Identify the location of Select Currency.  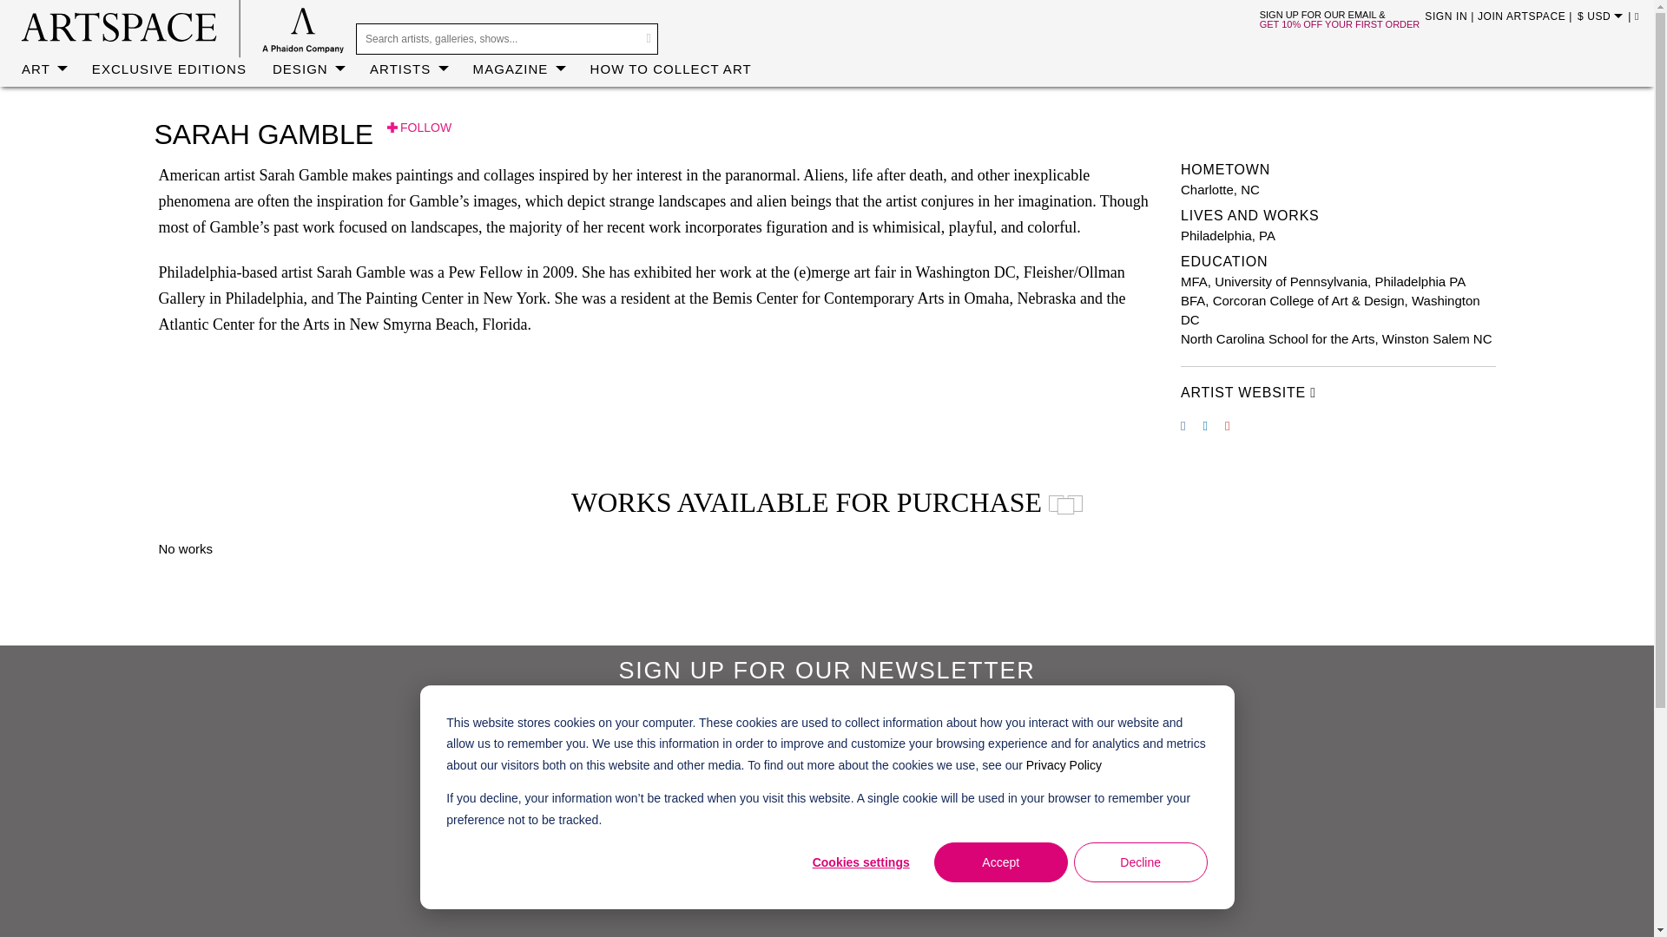
(1606, 18).